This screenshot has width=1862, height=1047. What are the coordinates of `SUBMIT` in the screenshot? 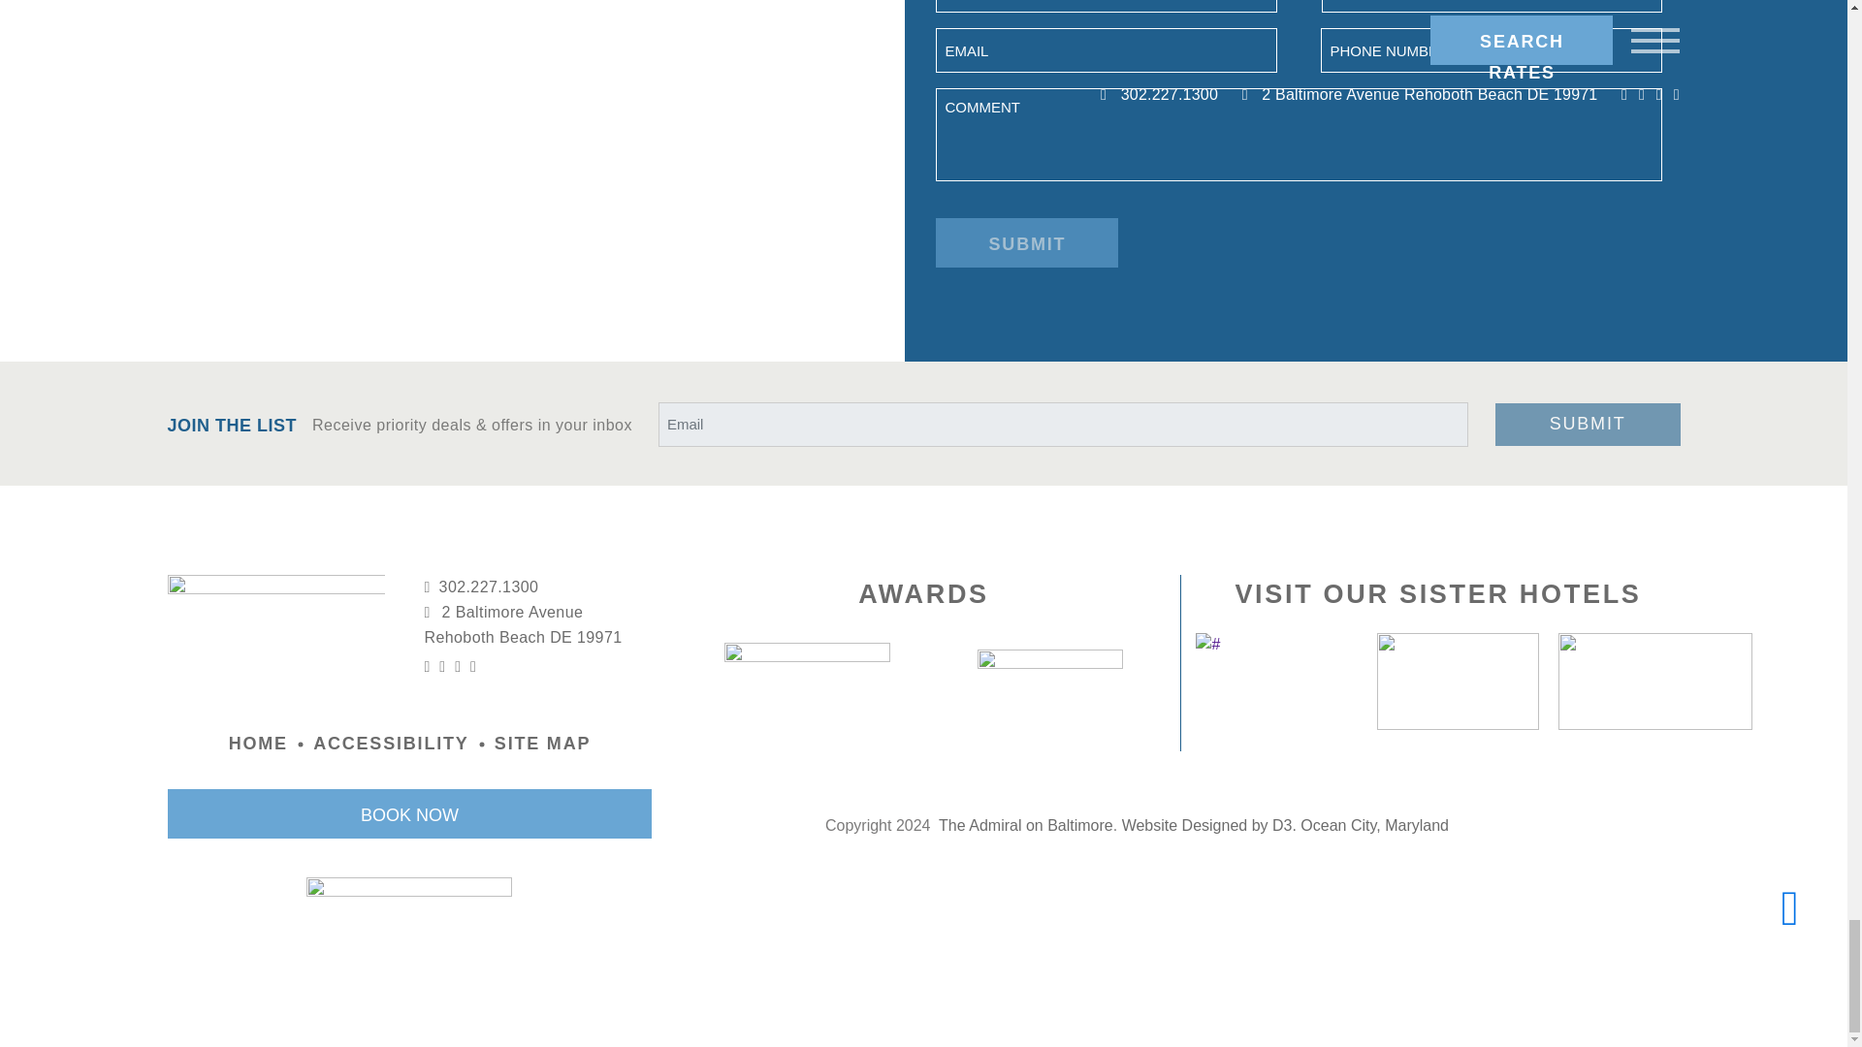 It's located at (1588, 425).